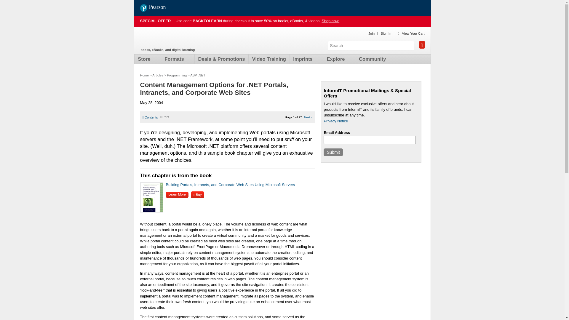 Image resolution: width=569 pixels, height=320 pixels. What do you see at coordinates (198, 75) in the screenshot?
I see `ASP .NET` at bounding box center [198, 75].